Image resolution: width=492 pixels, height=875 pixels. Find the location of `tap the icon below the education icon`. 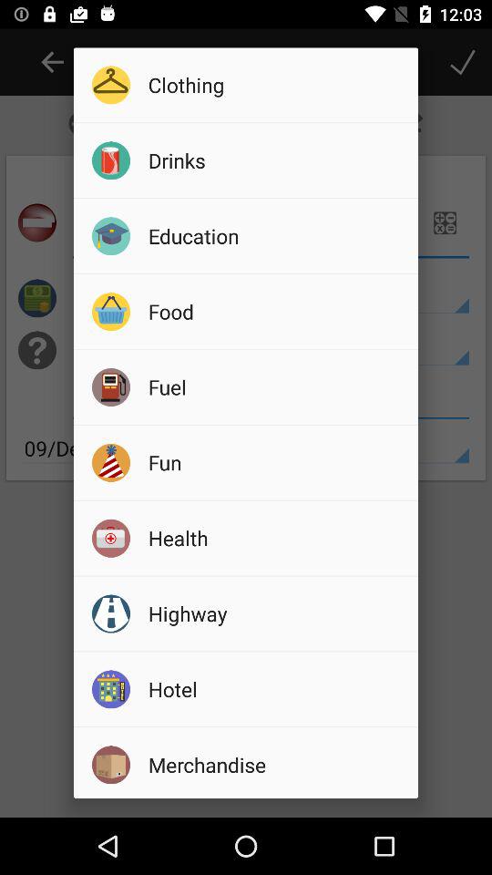

tap the icon below the education icon is located at coordinates (277, 311).